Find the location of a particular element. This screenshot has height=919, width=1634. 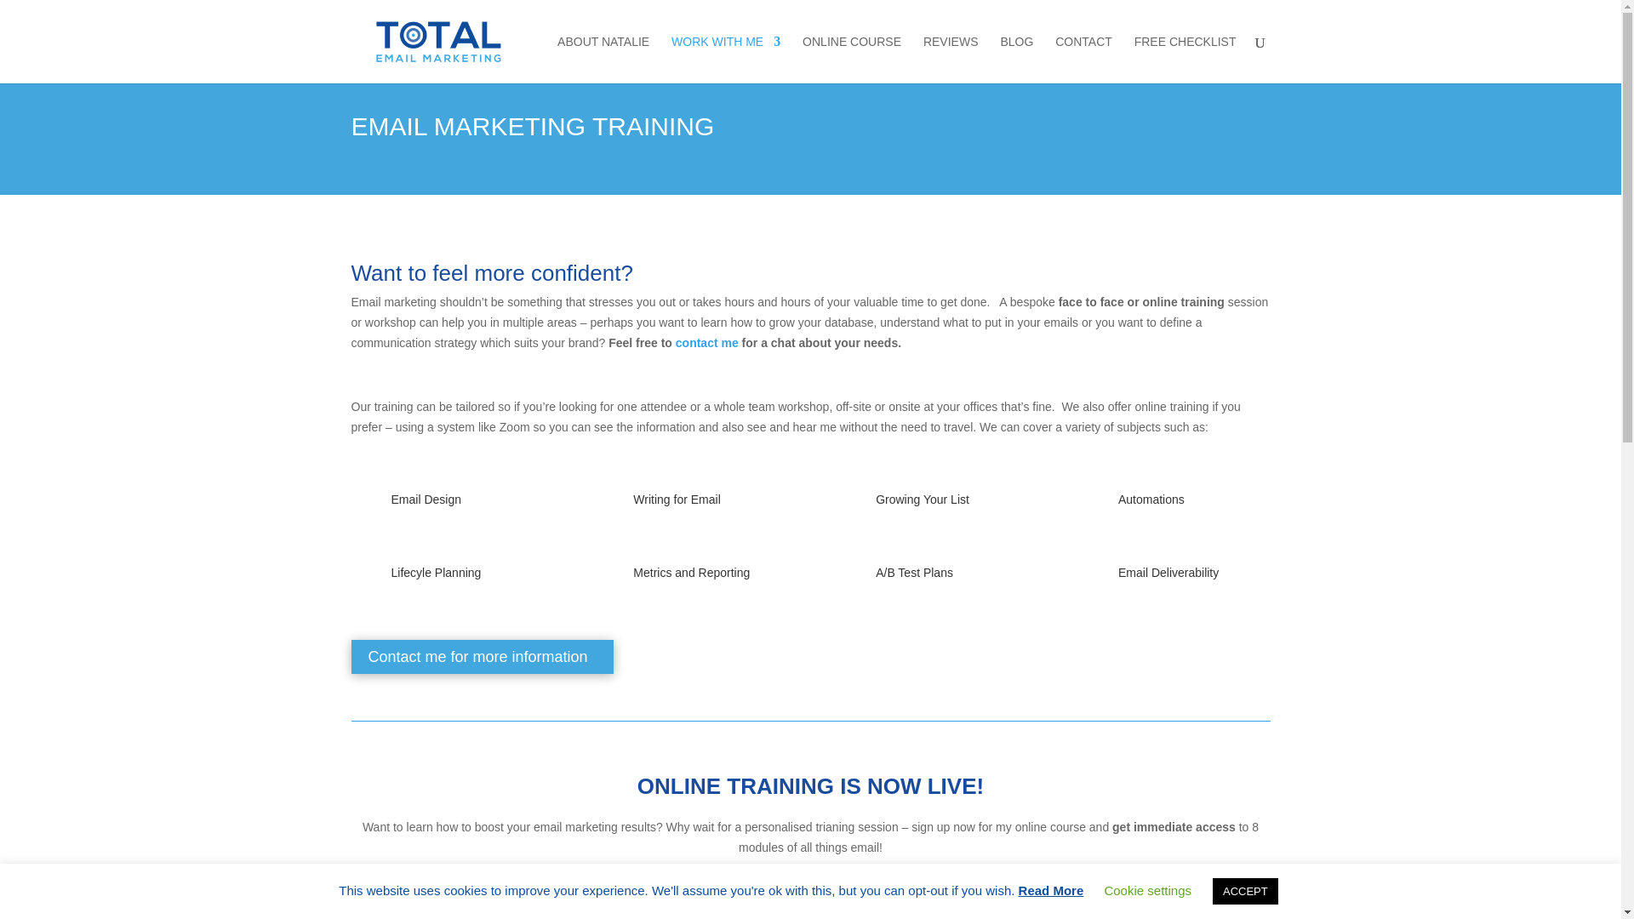

contact me is located at coordinates (706, 343).